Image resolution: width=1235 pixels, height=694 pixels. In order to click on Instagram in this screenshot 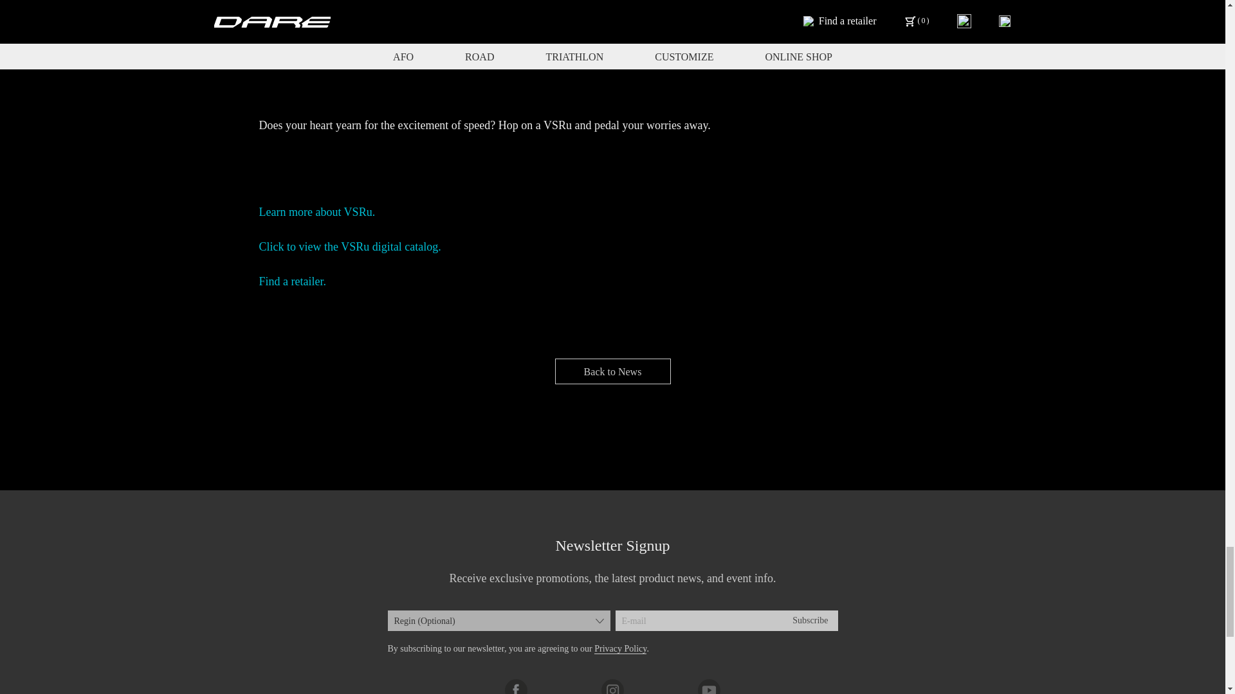, I will do `click(612, 685)`.